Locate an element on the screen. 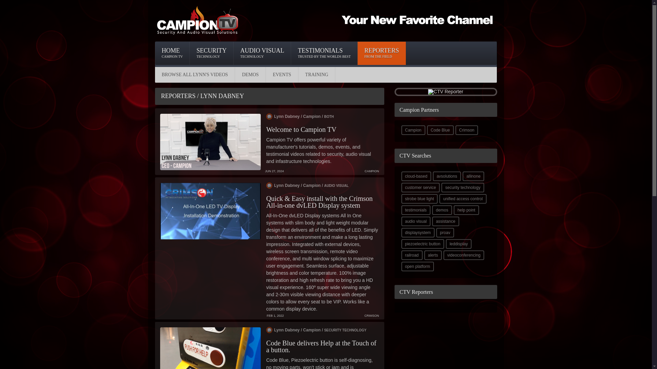 The width and height of the screenshot is (657, 369). customer service is located at coordinates (324, 53).